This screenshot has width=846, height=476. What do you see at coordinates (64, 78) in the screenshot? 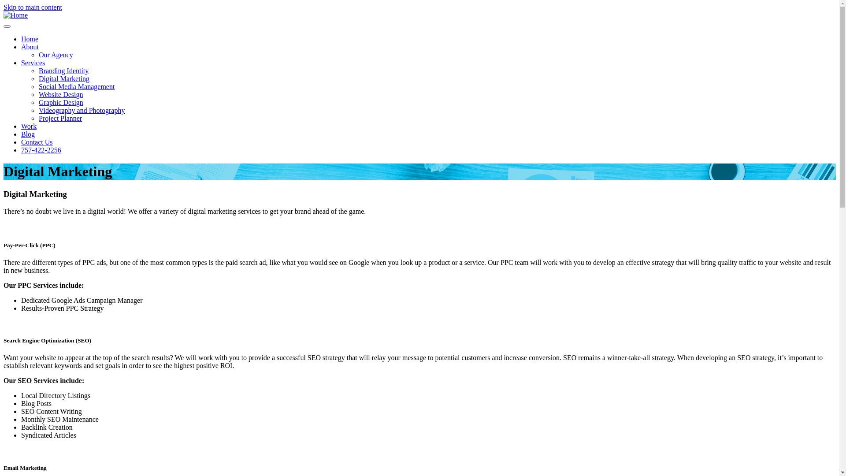
I see `Digital Marketing` at bounding box center [64, 78].